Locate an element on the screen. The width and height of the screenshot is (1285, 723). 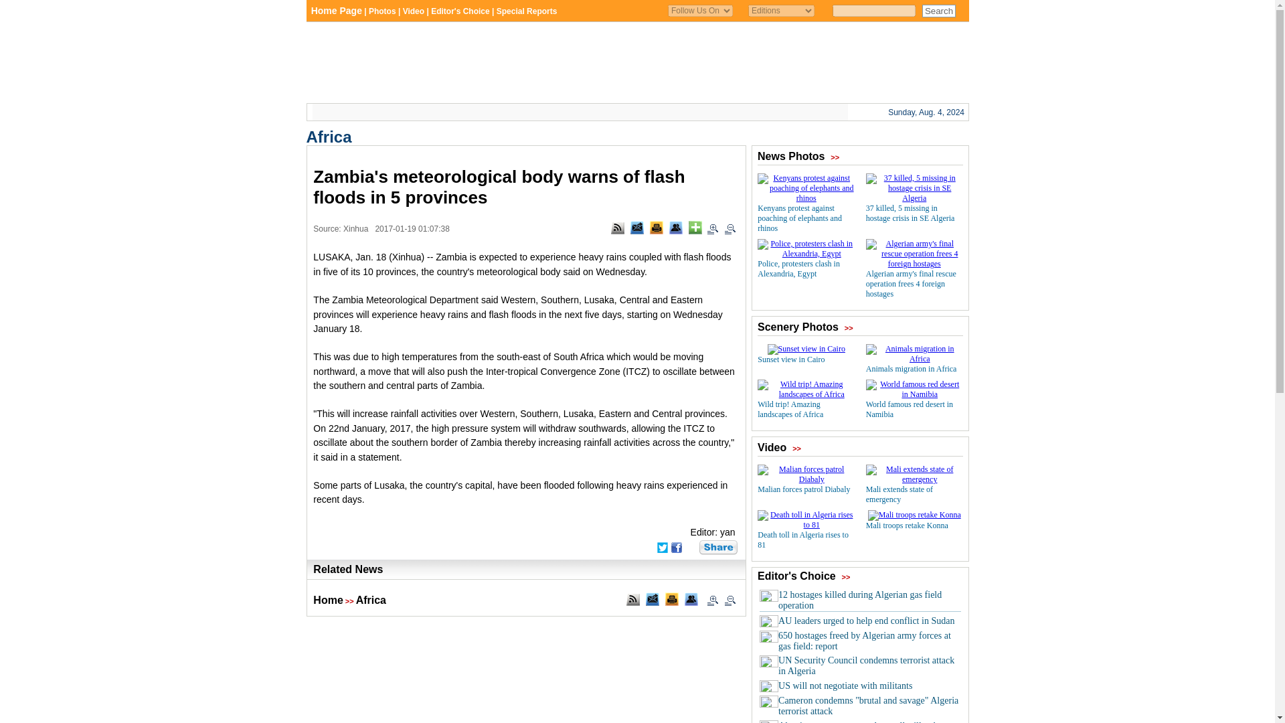
More is located at coordinates (695, 228).